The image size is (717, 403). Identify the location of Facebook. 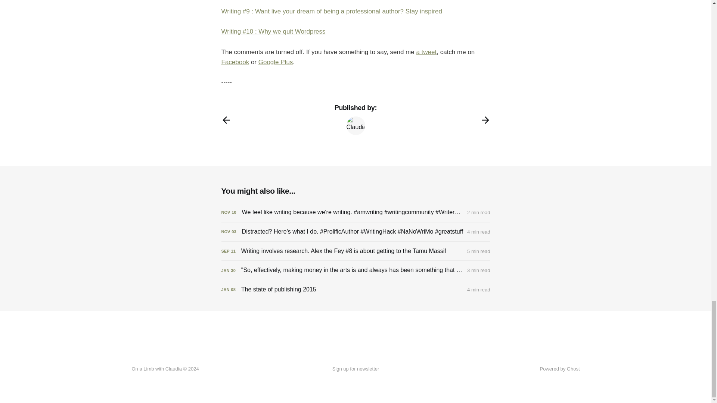
(235, 62).